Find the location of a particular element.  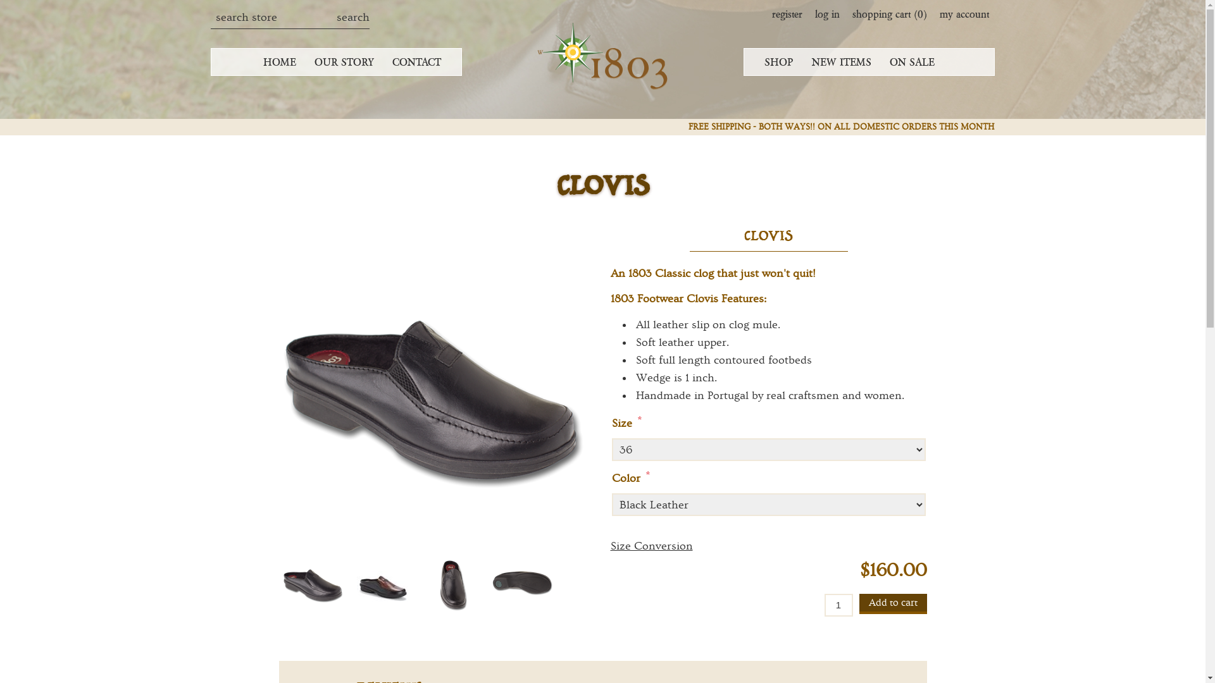

log in is located at coordinates (828, 14).